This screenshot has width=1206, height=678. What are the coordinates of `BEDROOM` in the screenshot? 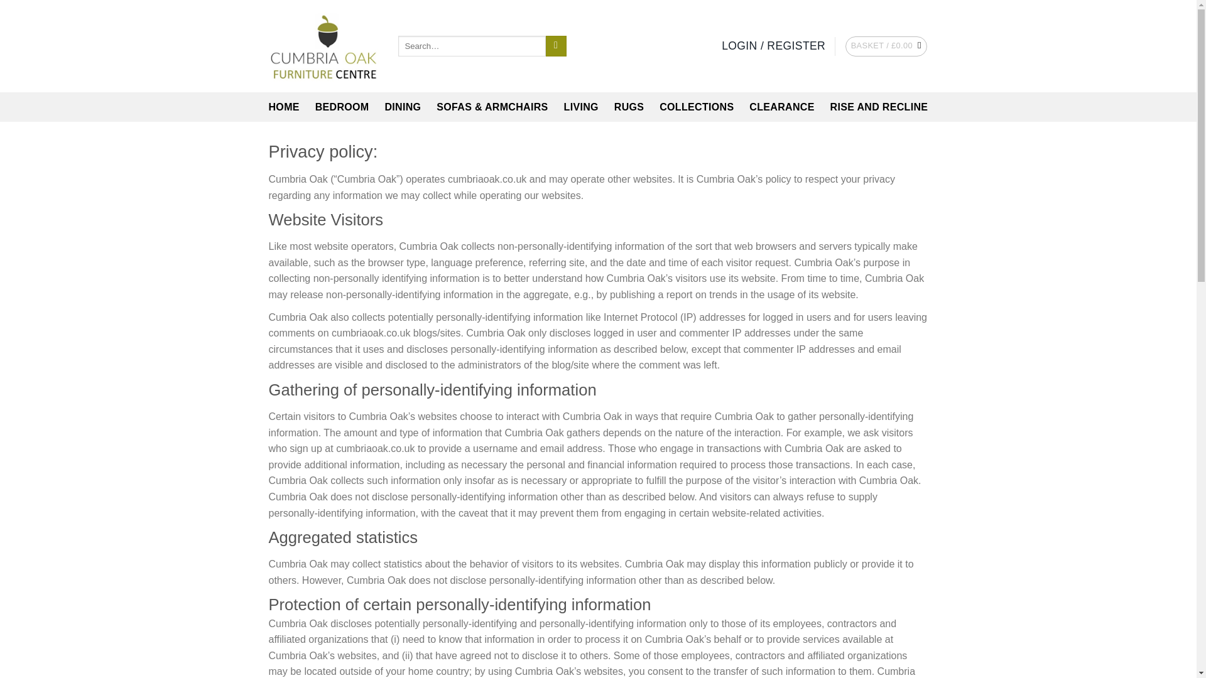 It's located at (342, 107).